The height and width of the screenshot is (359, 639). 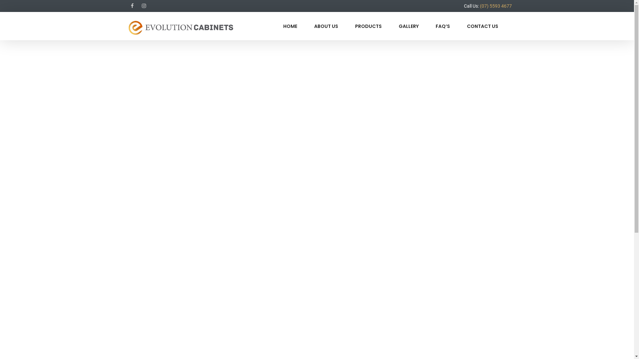 I want to click on Gallery, so click(x=338, y=291).